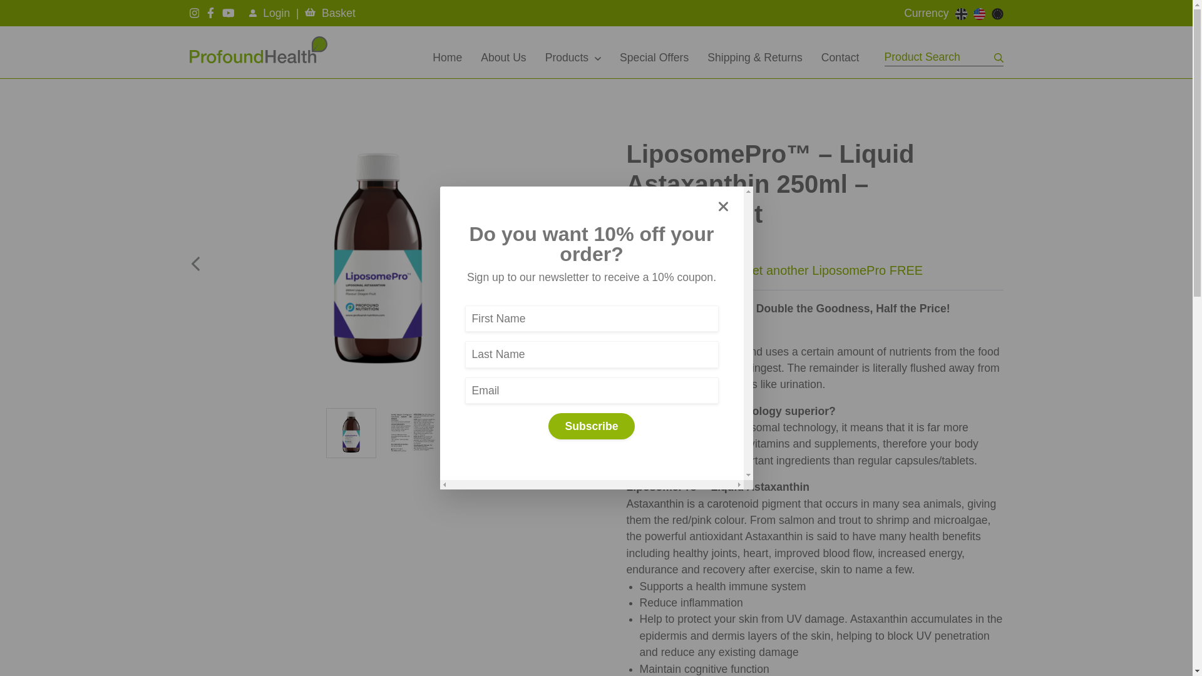  Describe the element at coordinates (329, 13) in the screenshot. I see `  Basket` at that location.